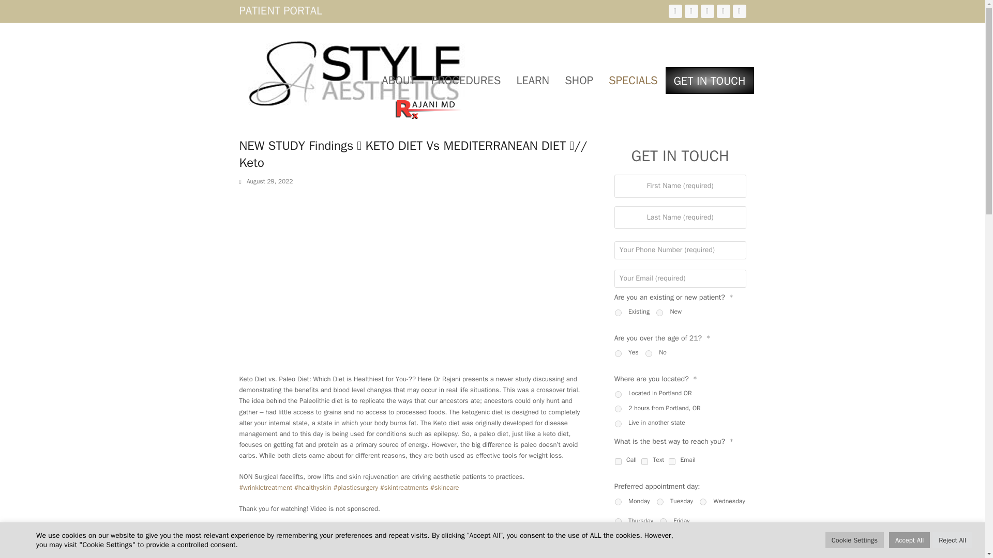 This screenshot has height=558, width=993. What do you see at coordinates (706, 11) in the screenshot?
I see `YouTube` at bounding box center [706, 11].